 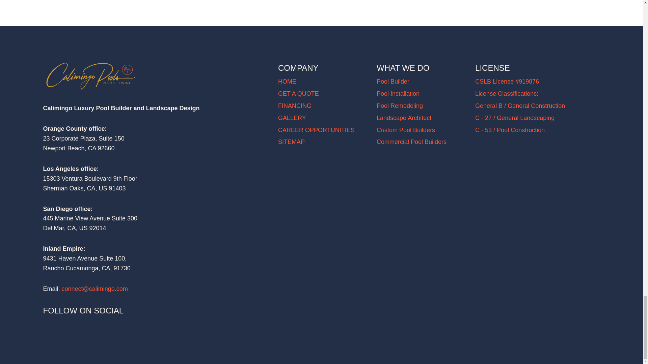 What do you see at coordinates (89, 324) in the screenshot?
I see `Follow on Youtube` at bounding box center [89, 324].